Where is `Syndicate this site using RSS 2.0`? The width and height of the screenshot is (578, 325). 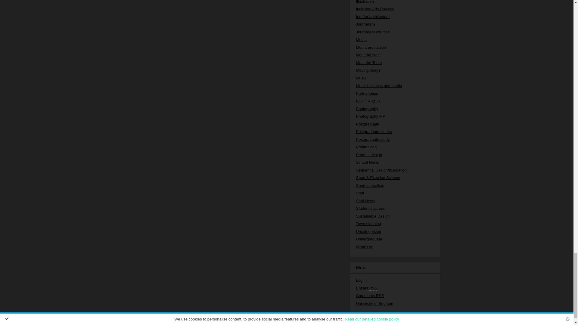
Syndicate this site using RSS 2.0 is located at coordinates (367, 288).